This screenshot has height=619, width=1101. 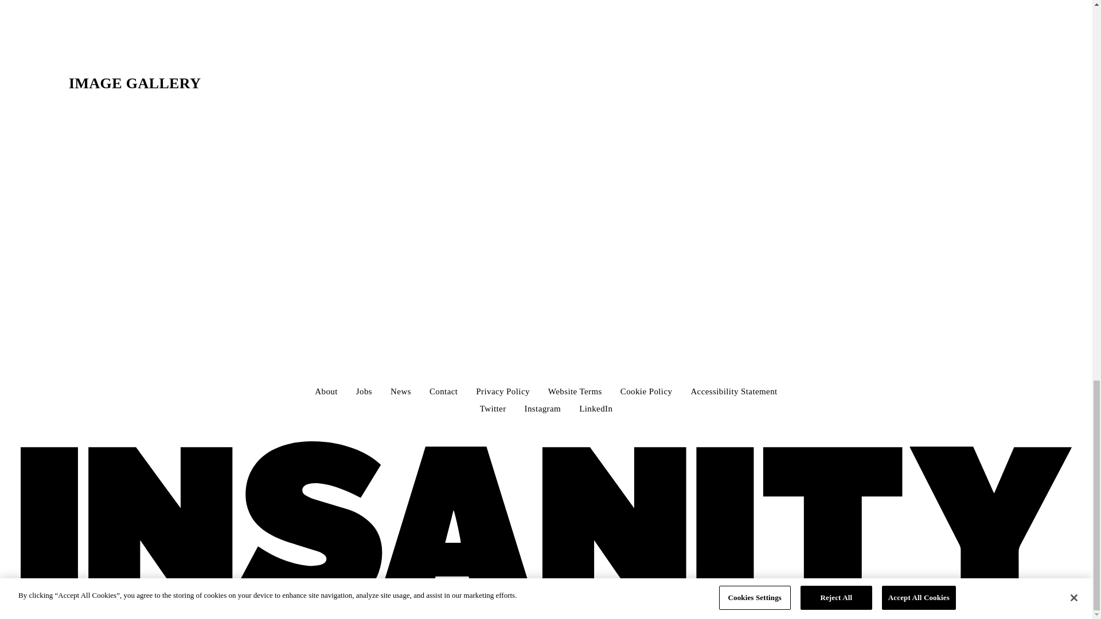 I want to click on LinkedIn, so click(x=595, y=409).